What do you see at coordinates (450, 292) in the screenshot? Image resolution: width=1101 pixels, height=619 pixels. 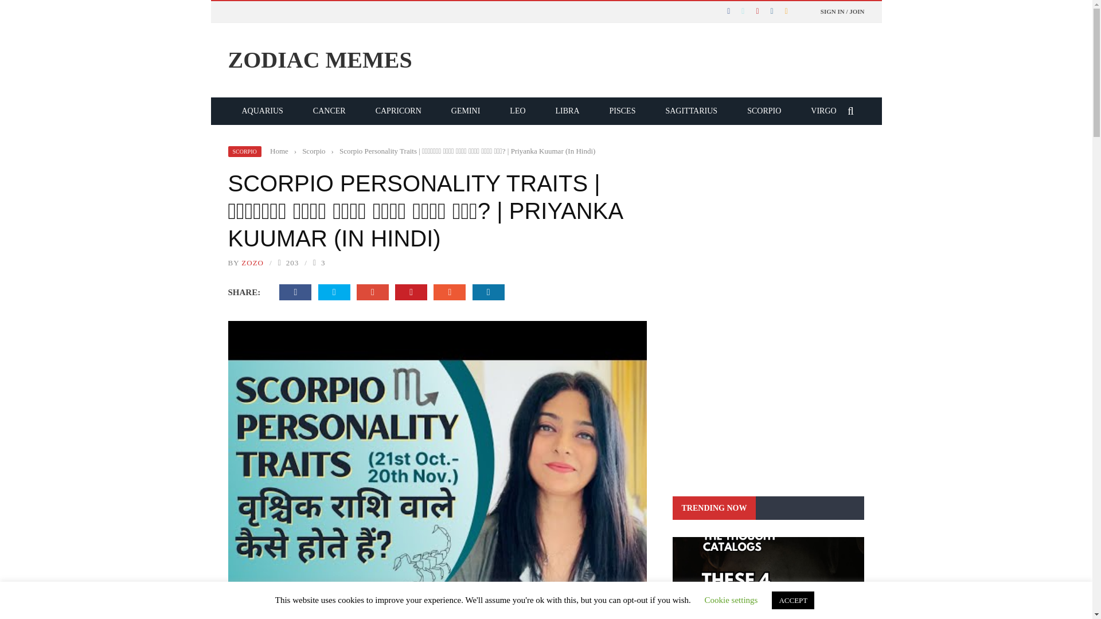 I see `Stumbleupon` at bounding box center [450, 292].